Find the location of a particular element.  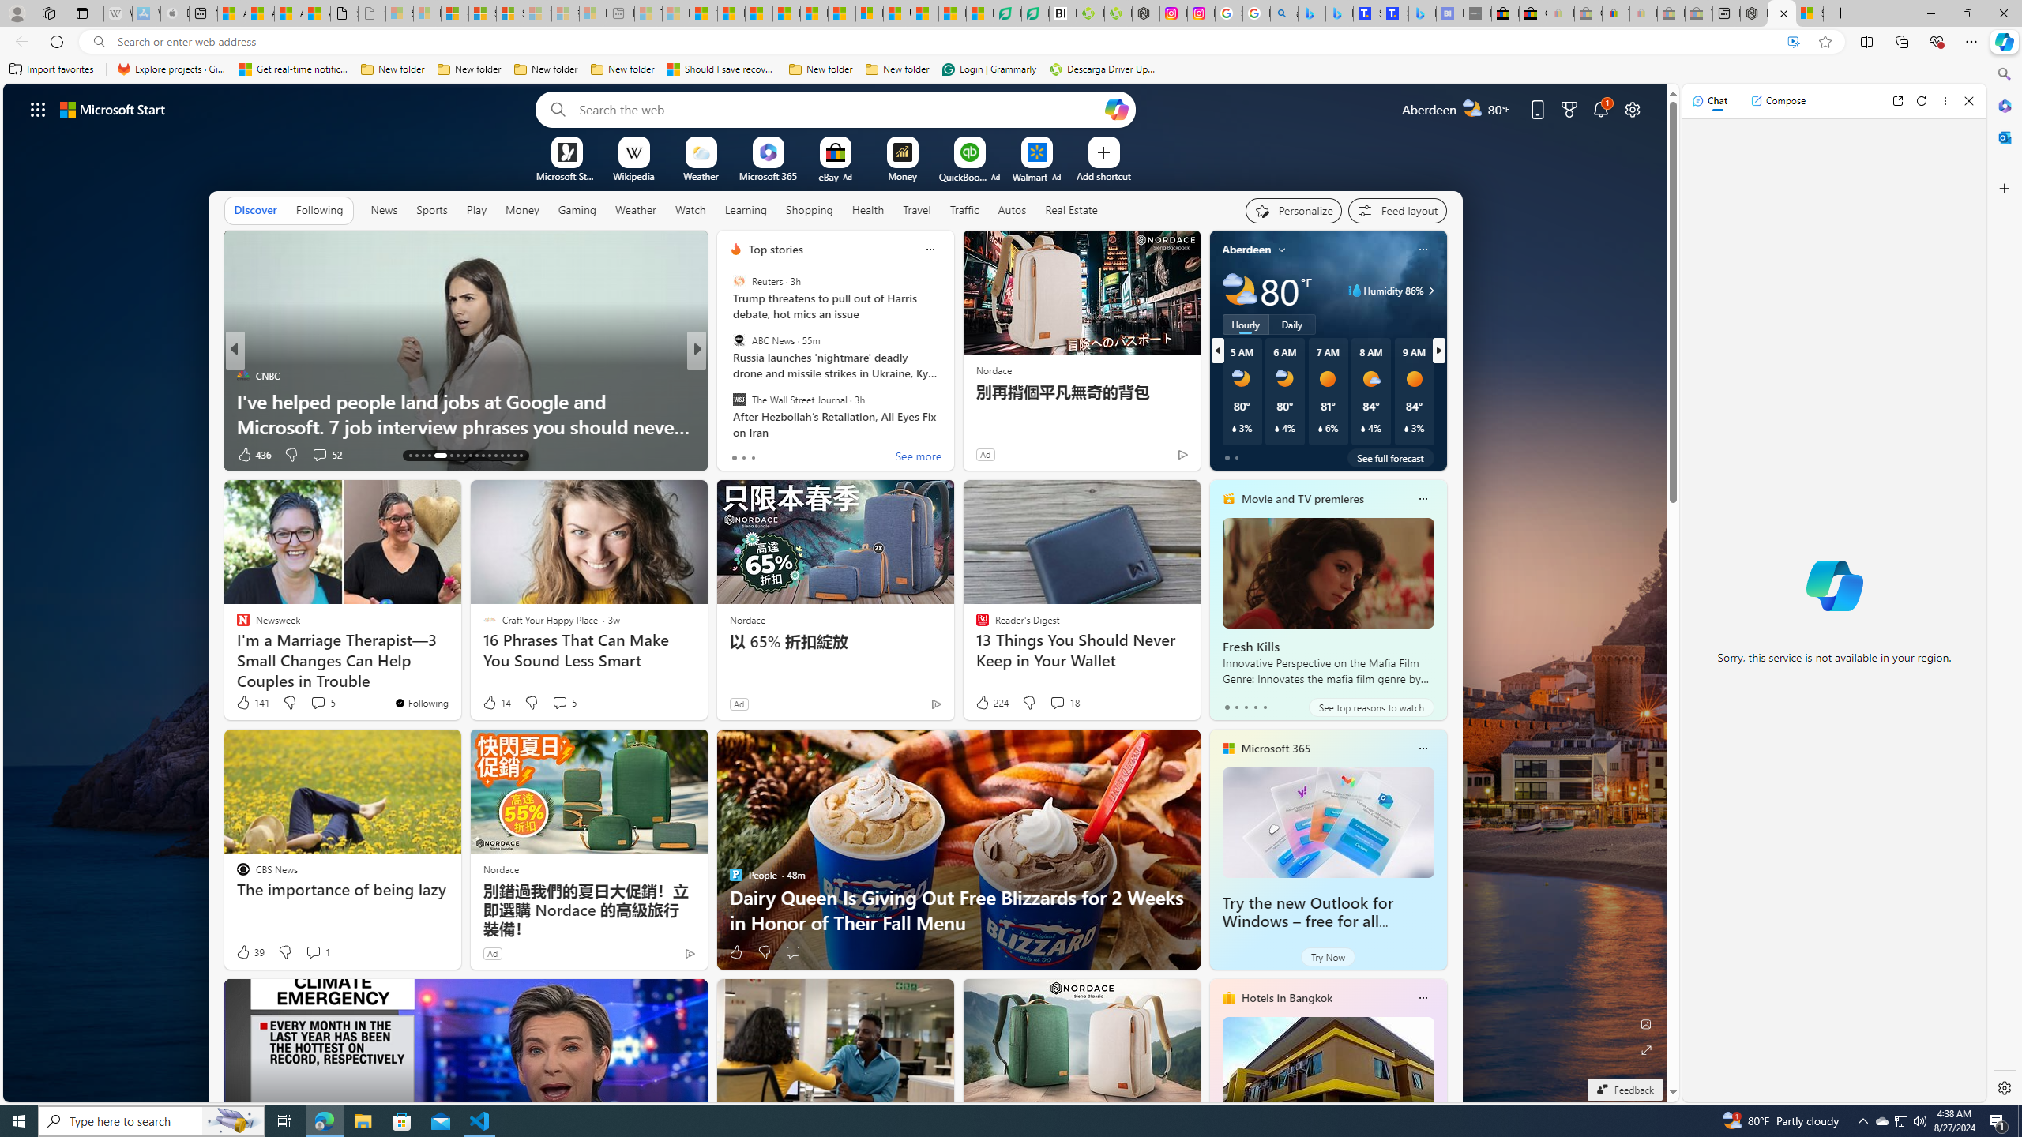

Temperature Trends Spell Disaster For This Age Group is located at coordinates (951, 414).